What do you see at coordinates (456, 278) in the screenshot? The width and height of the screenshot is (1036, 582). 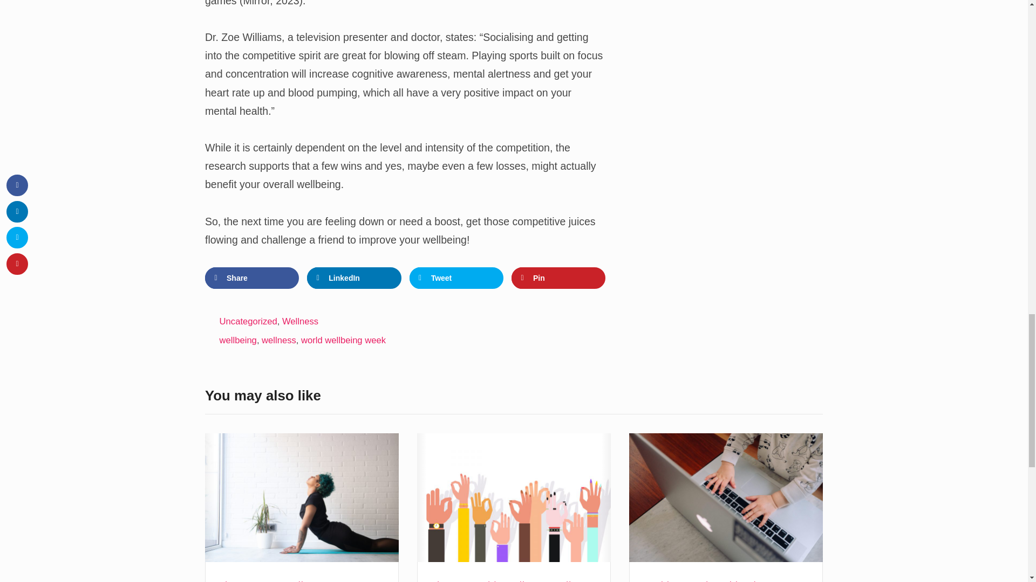 I see `Tweet` at bounding box center [456, 278].